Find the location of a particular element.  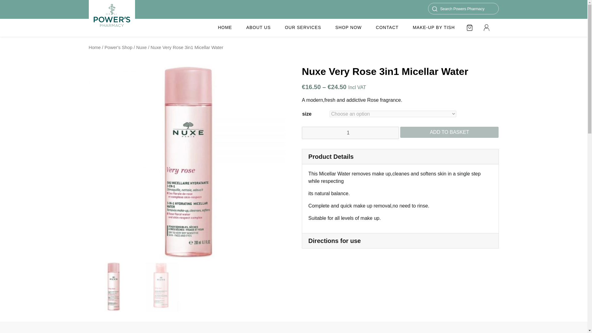

HOME is located at coordinates (225, 27).